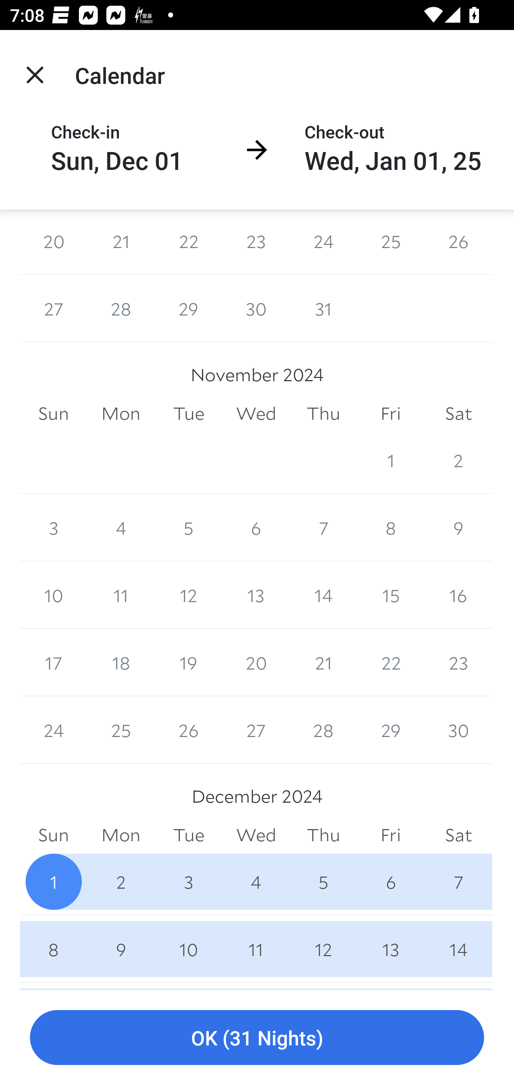  Describe the element at coordinates (323, 527) in the screenshot. I see `7 7 November 2024` at that location.